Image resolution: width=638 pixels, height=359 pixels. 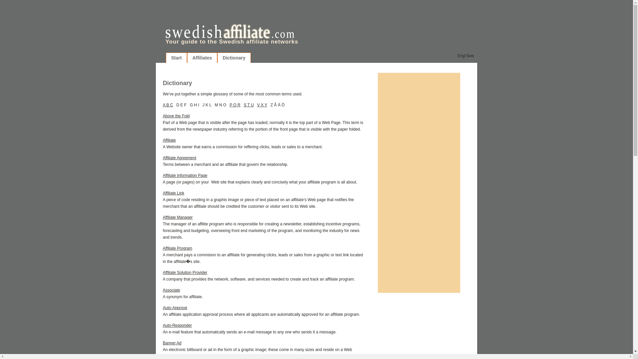 I want to click on A B C, so click(x=167, y=105).